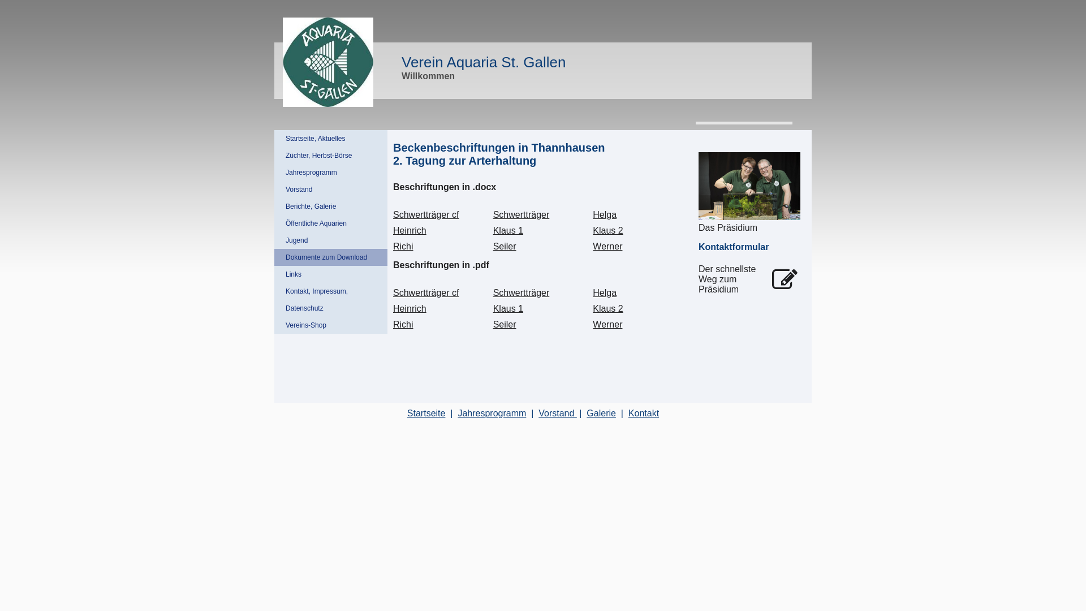 The image size is (1086, 611). I want to click on Jahresprogramm, so click(492, 413).